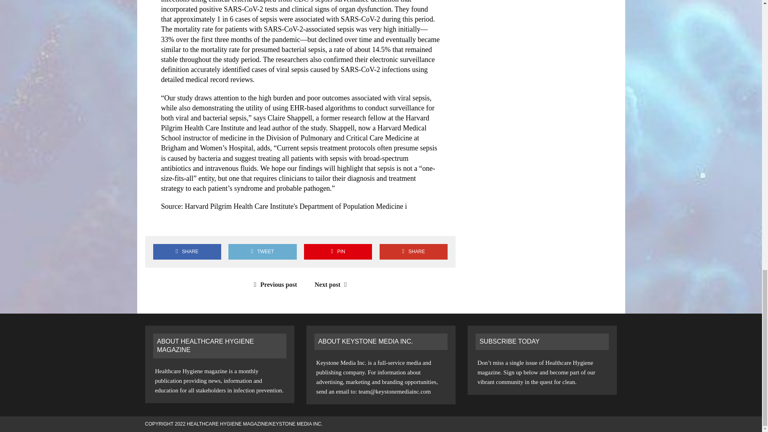  What do you see at coordinates (262, 252) in the screenshot?
I see `Tweet This Post` at bounding box center [262, 252].